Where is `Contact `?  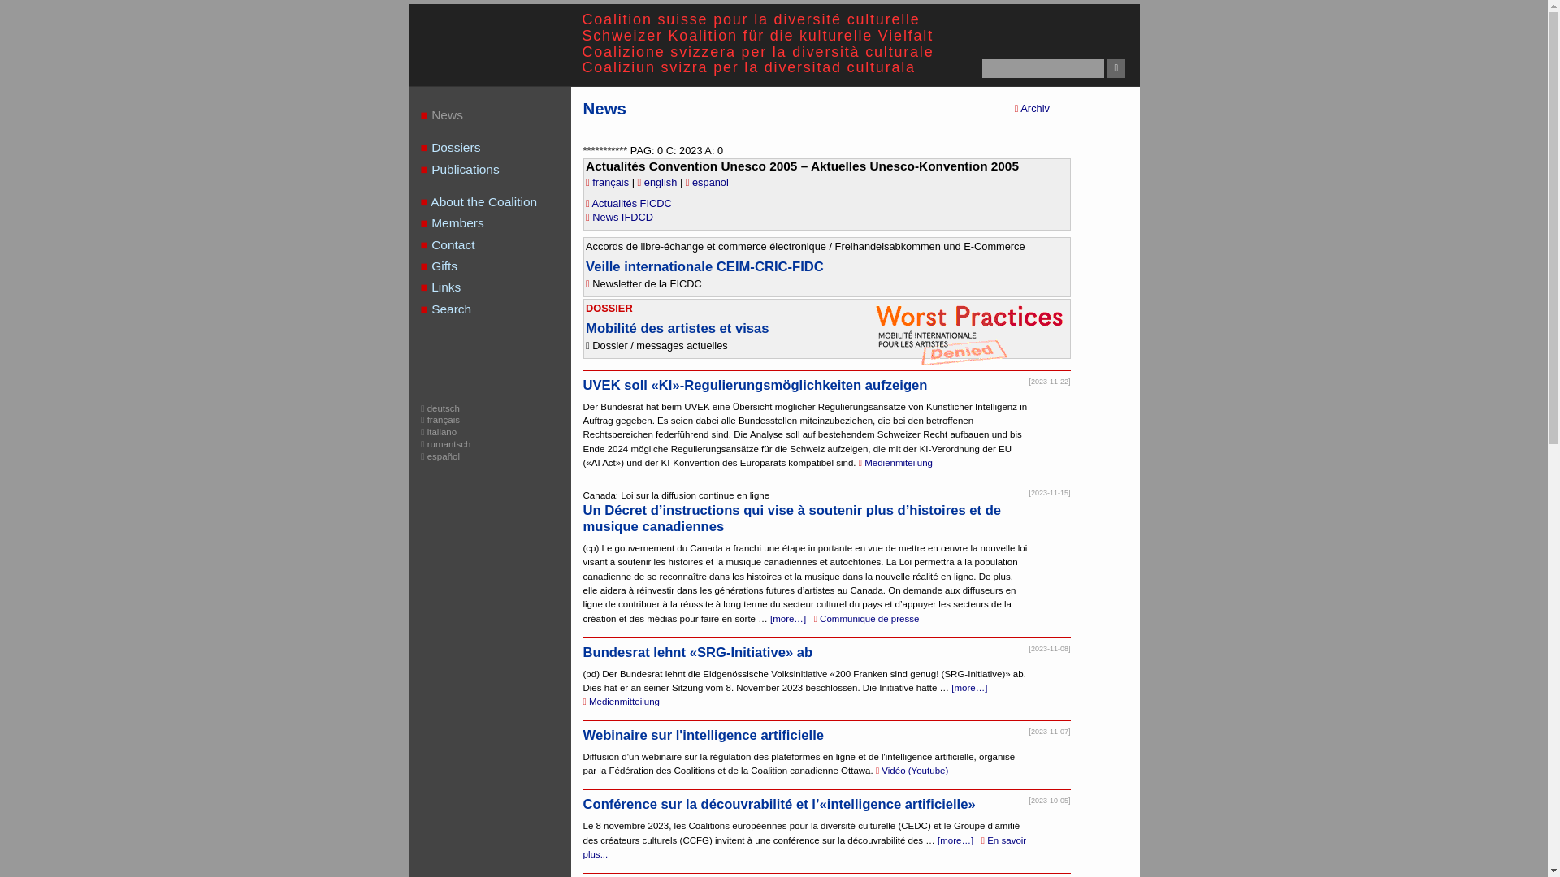 Contact  is located at coordinates (500, 245).